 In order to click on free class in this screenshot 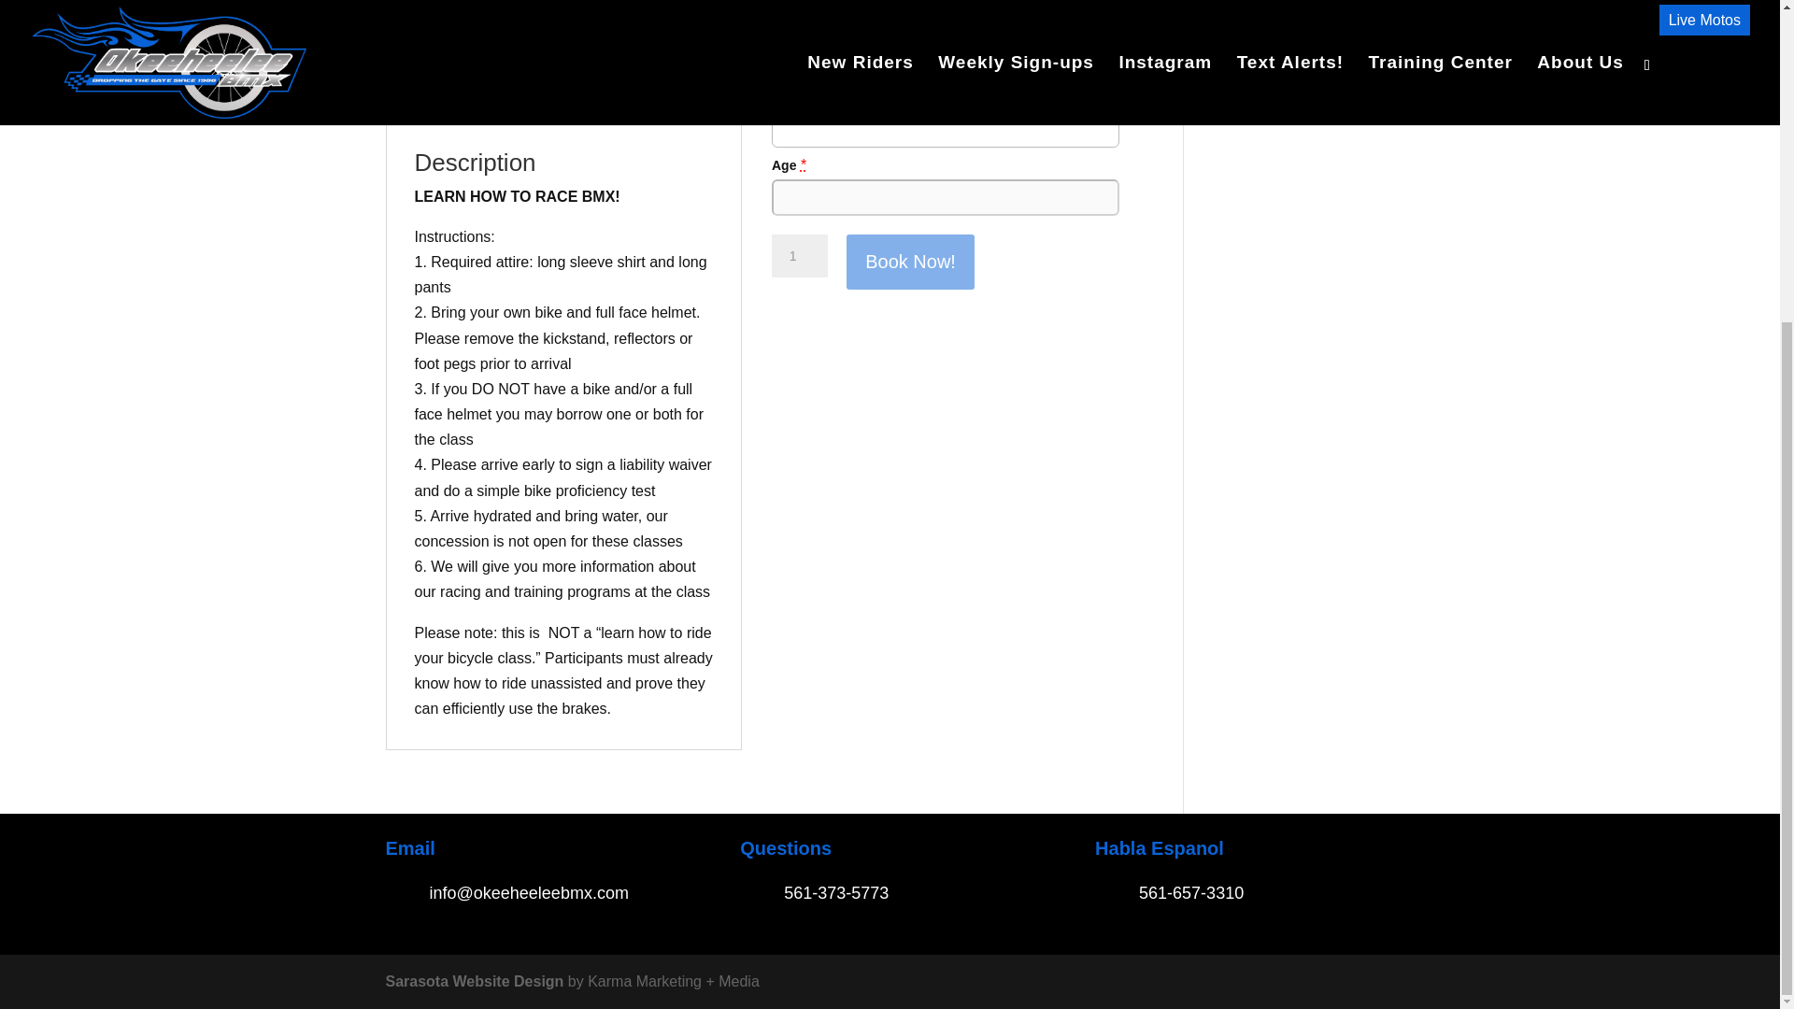, I will do `click(563, 30)`.